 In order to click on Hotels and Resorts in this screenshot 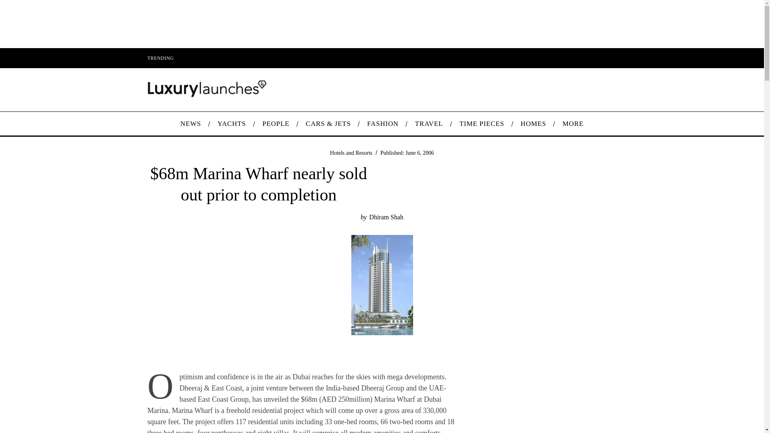, I will do `click(351, 152)`.